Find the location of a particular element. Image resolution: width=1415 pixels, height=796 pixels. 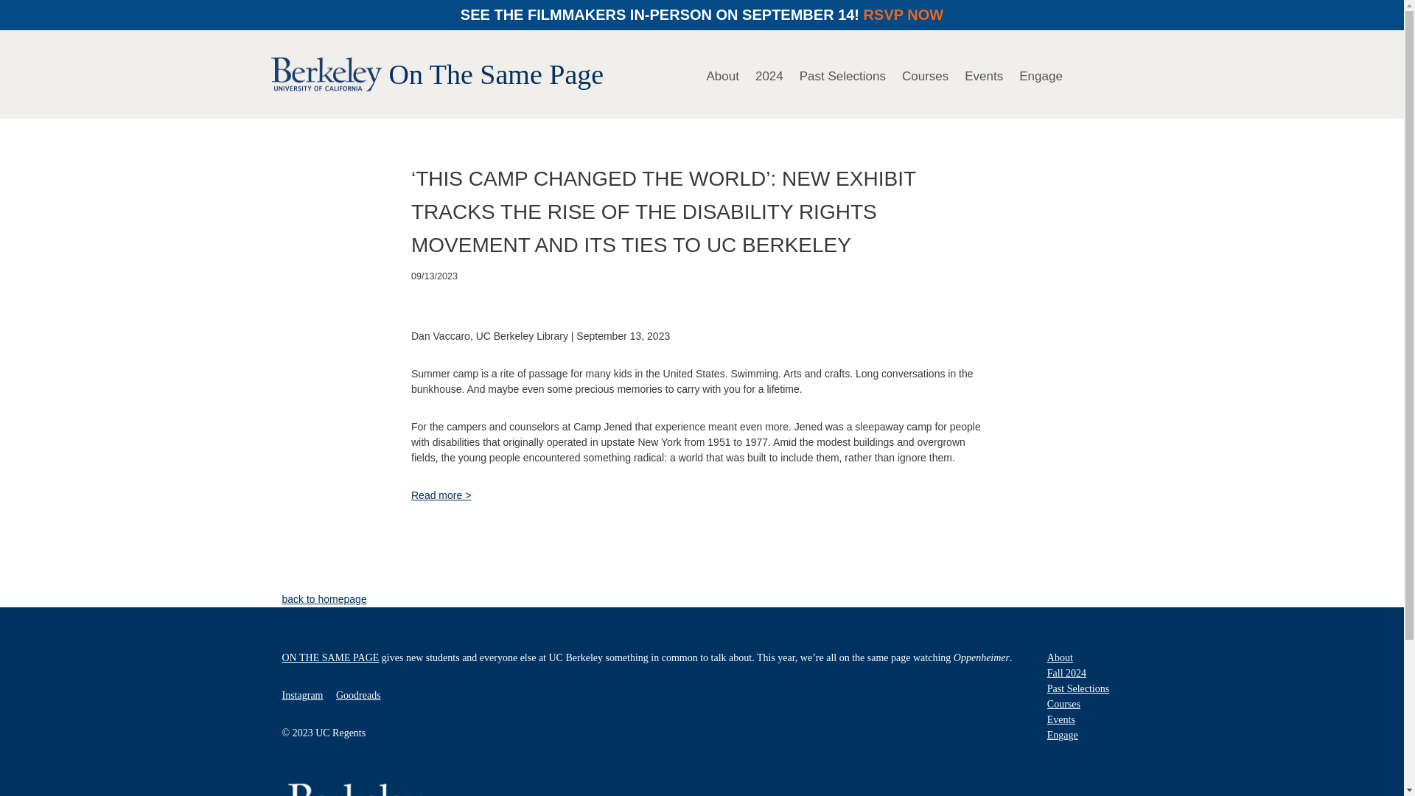

Events is located at coordinates (984, 74).